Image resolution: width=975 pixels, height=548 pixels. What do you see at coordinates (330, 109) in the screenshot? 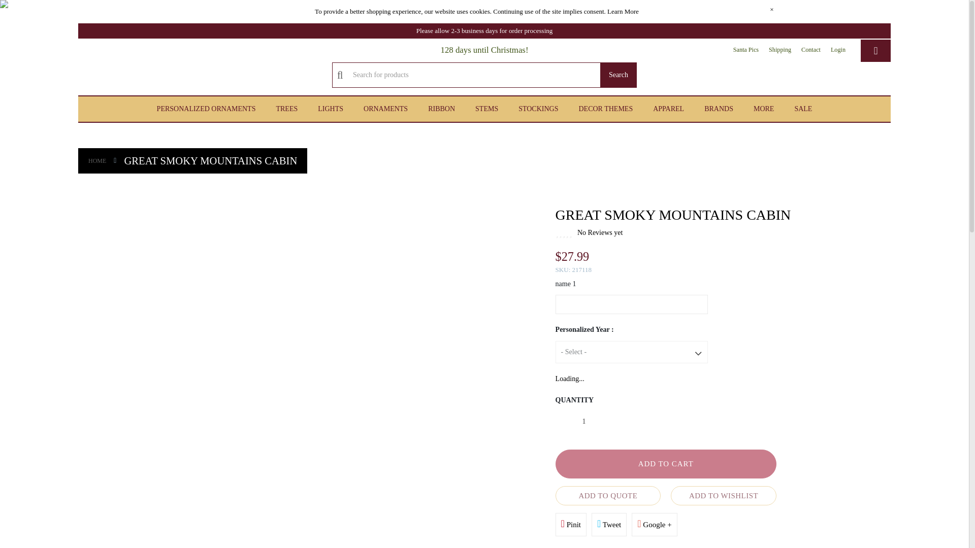
I see `LIGHTS` at bounding box center [330, 109].